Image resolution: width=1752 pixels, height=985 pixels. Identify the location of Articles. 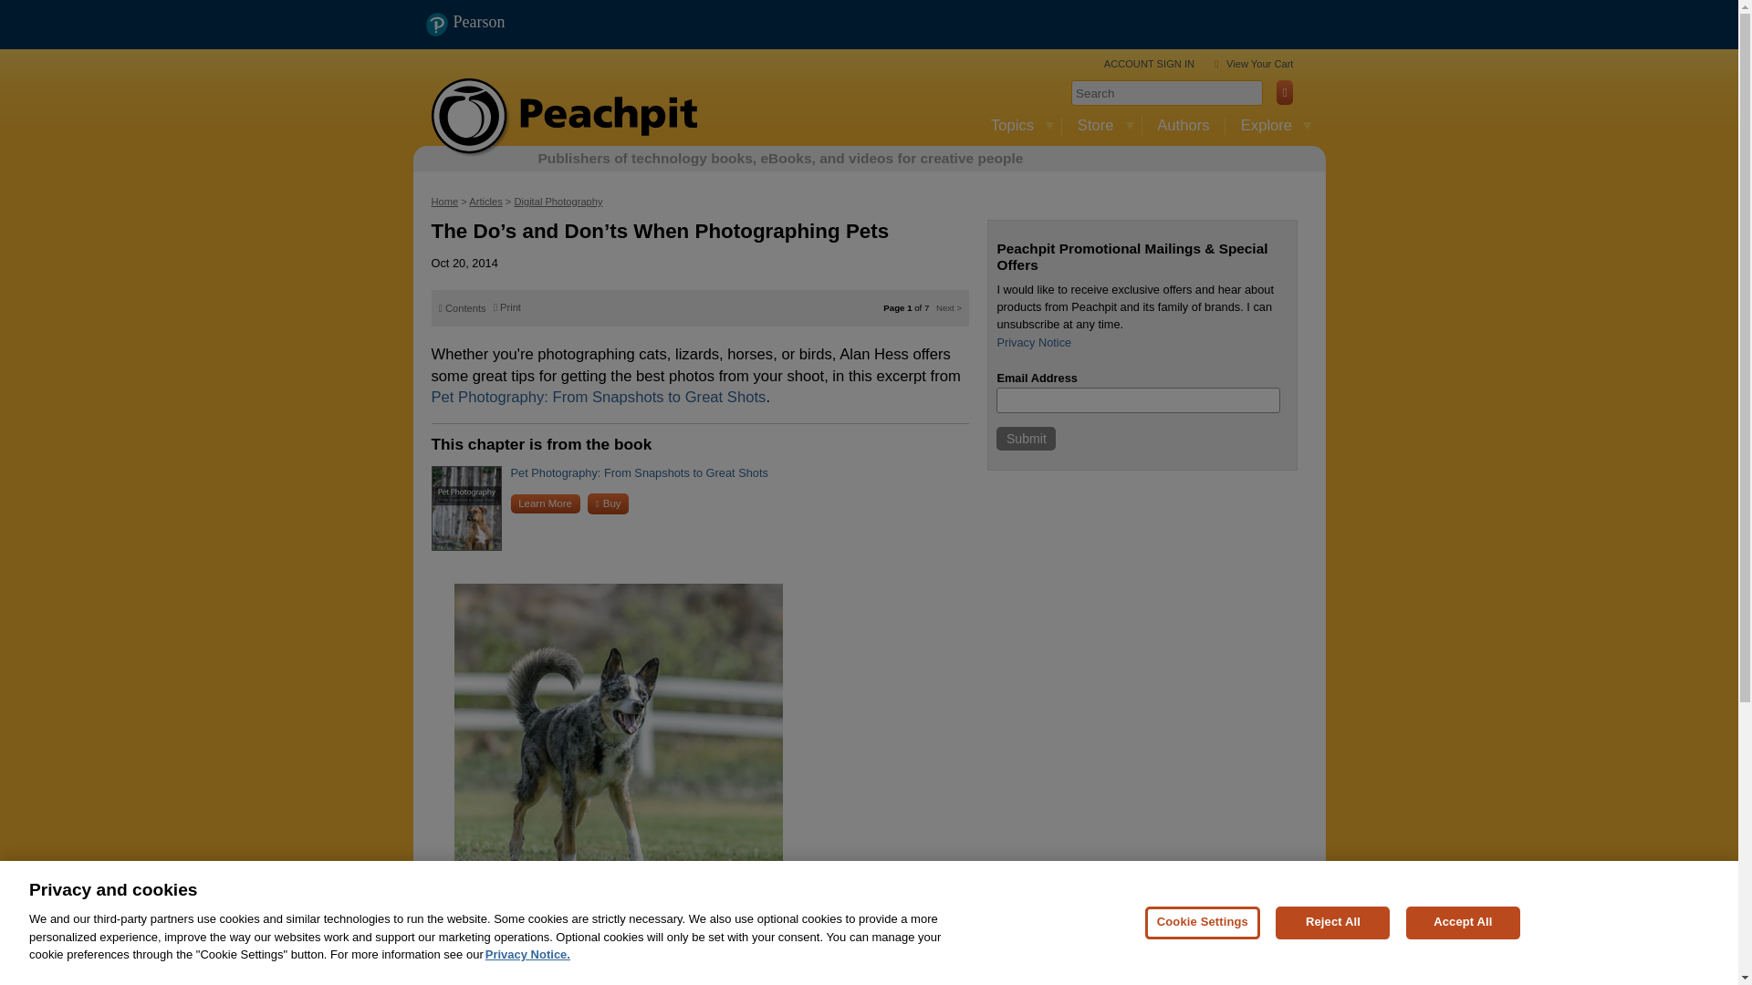
(485, 201).